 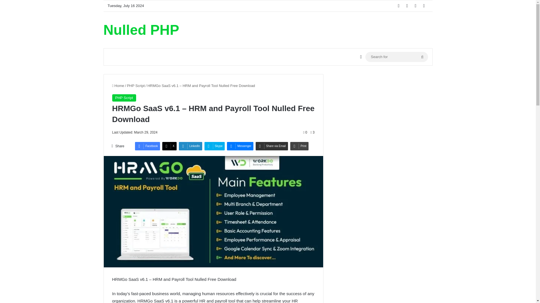 I want to click on Print, so click(x=300, y=146).